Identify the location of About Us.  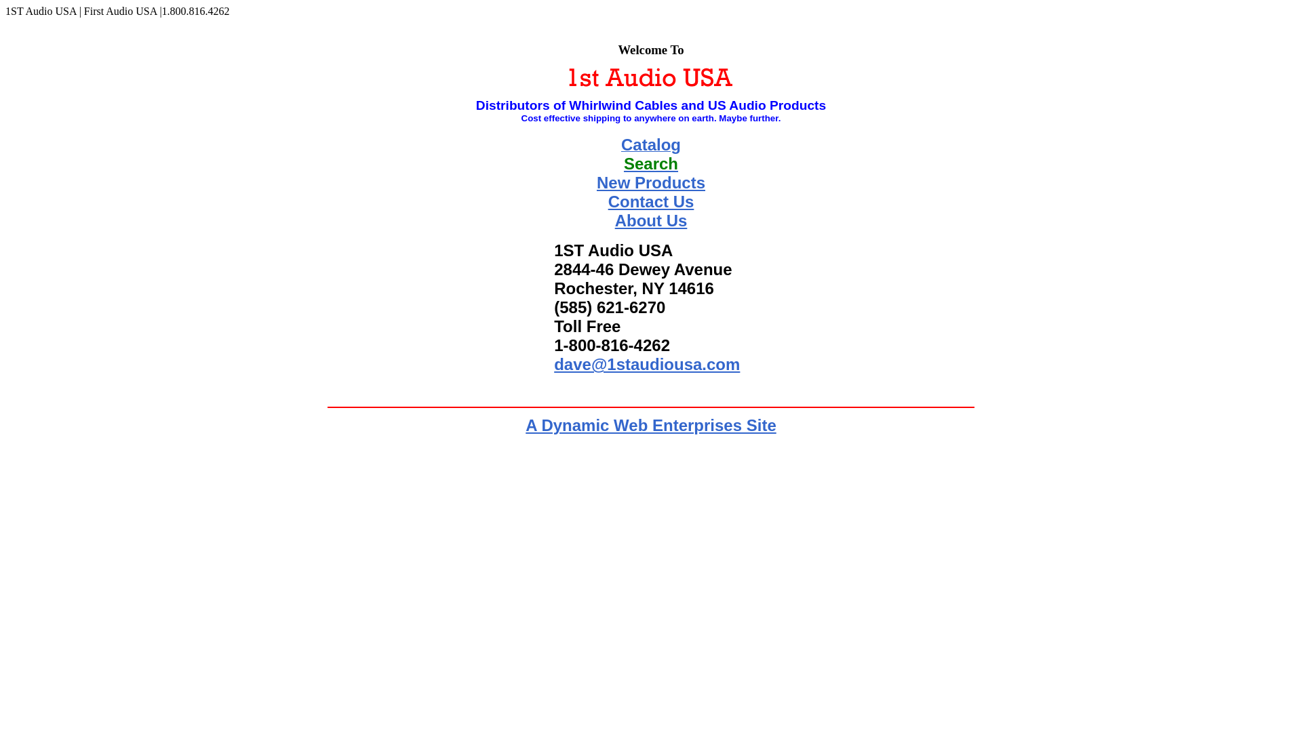
(651, 220).